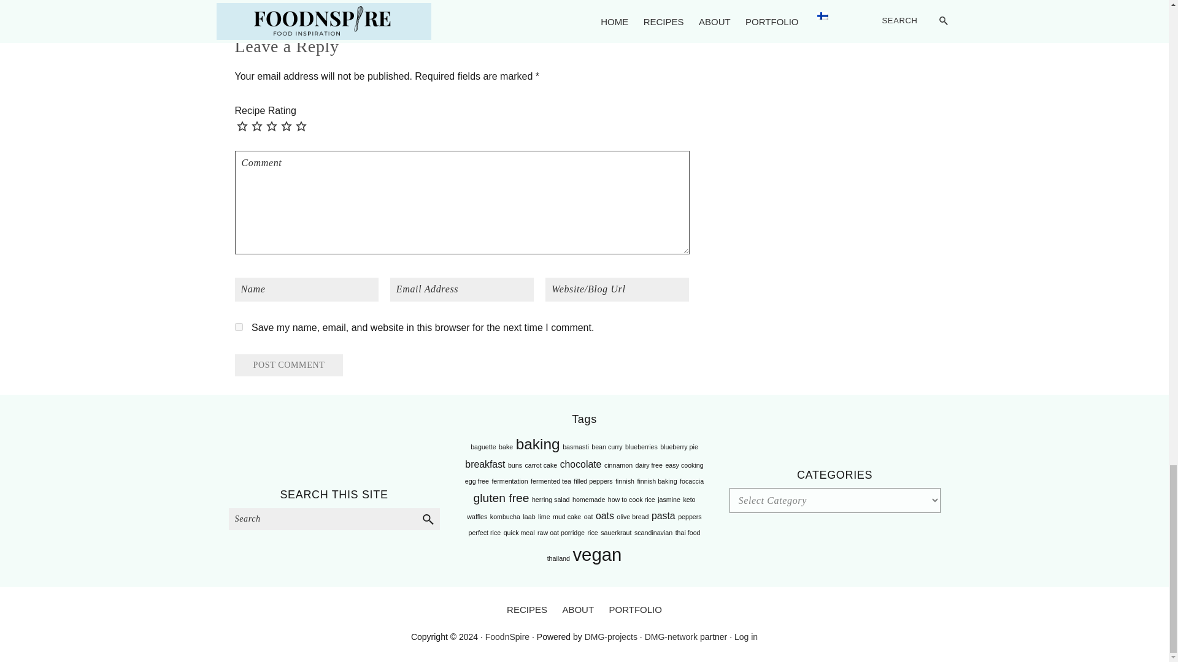 The width and height of the screenshot is (1178, 662). I want to click on Vegetarian, so click(535, 9).